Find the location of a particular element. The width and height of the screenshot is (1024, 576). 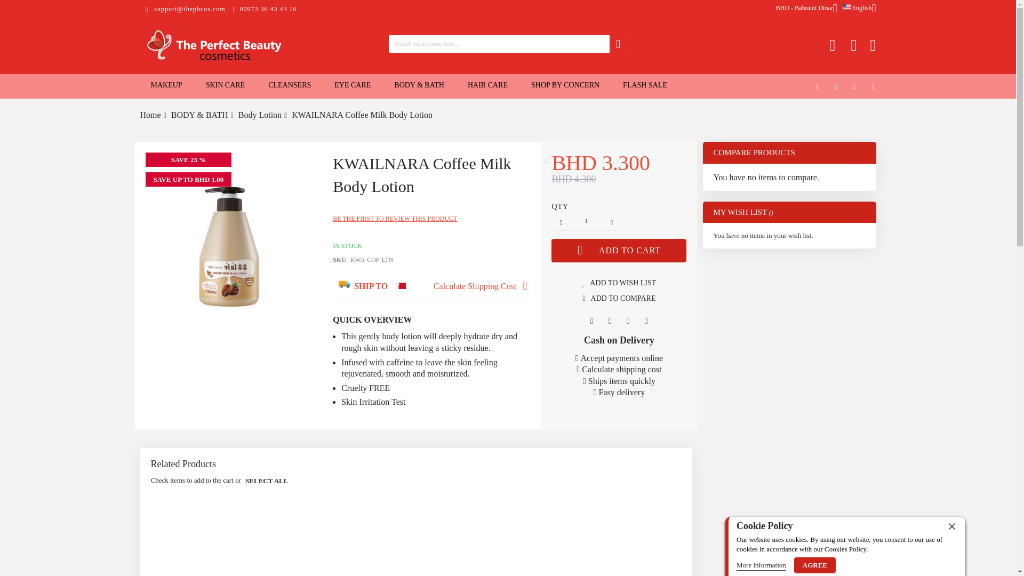

BHD - Bahraini Dinar is located at coordinates (806, 8).